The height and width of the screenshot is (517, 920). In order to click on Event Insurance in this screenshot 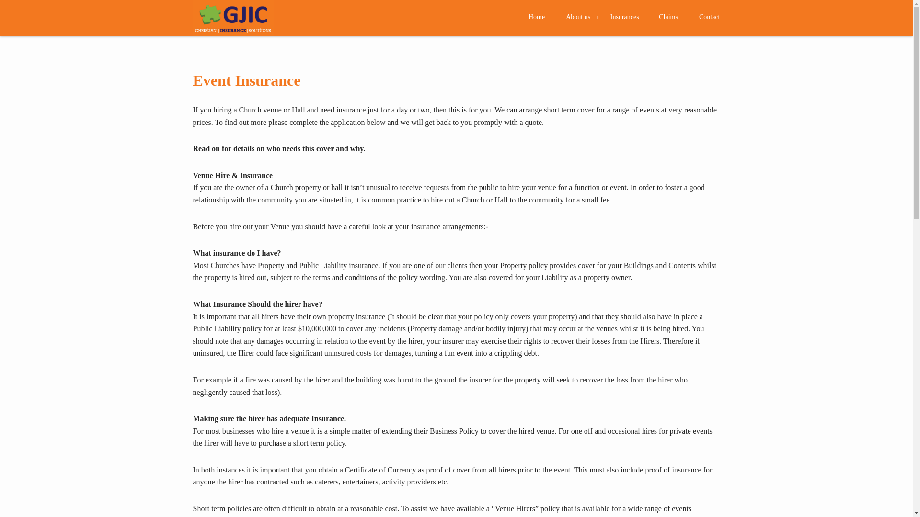, I will do `click(246, 80)`.